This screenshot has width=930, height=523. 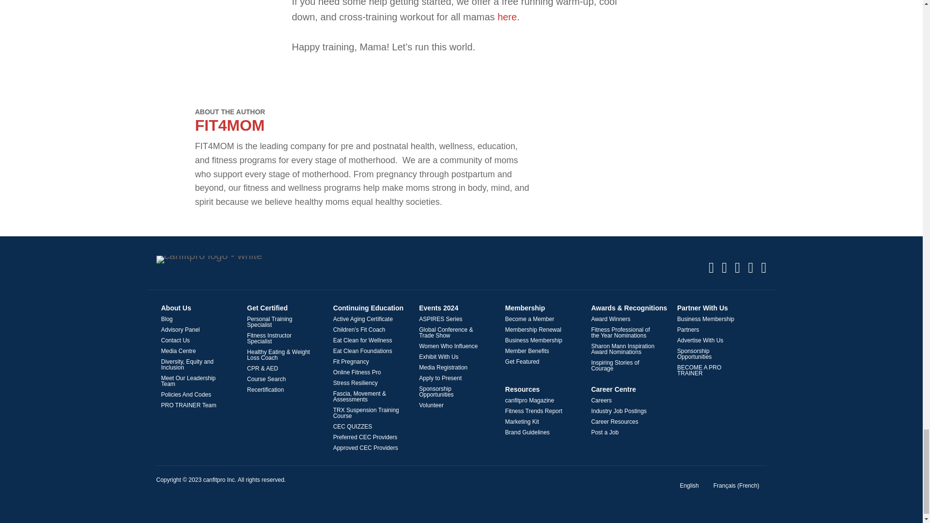 I want to click on canfitpro.White-01, so click(x=209, y=260).